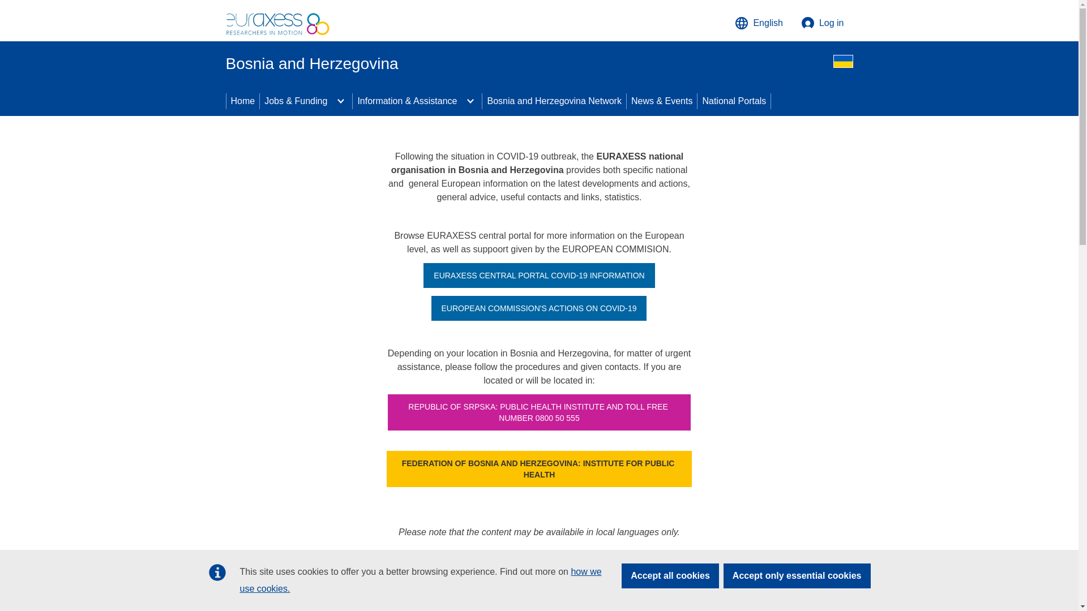  I want to click on English, so click(759, 23).